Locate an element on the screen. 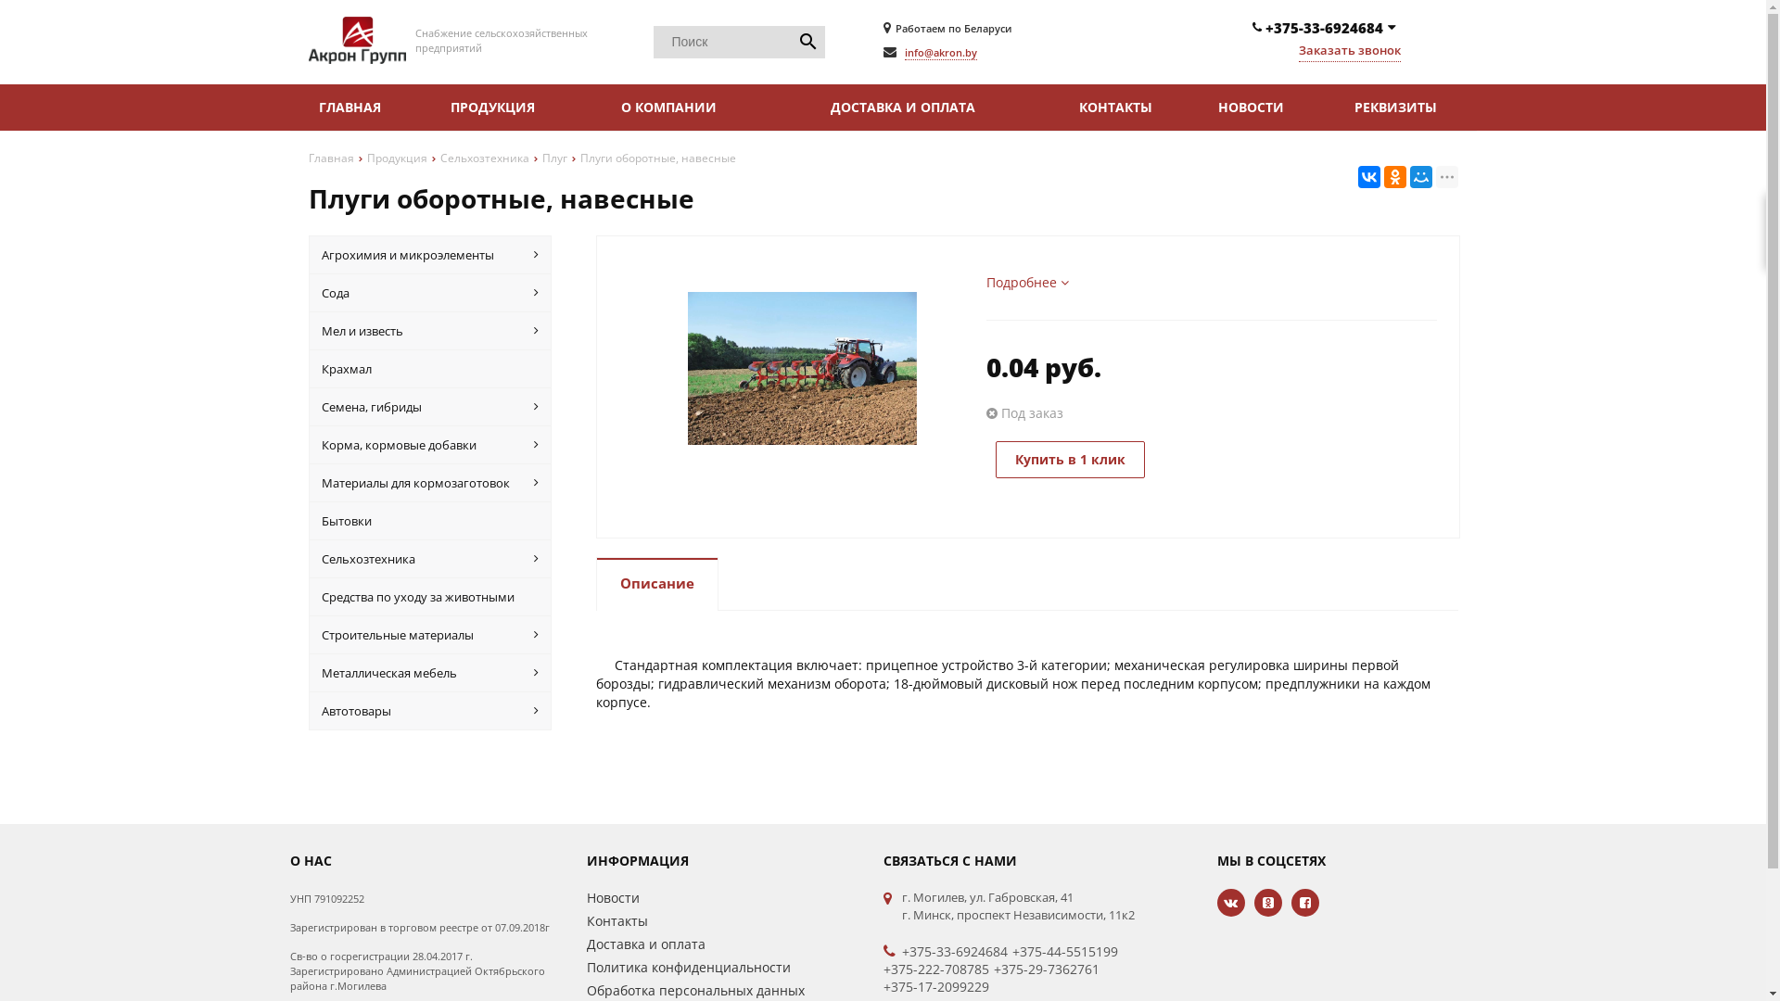  info@akron.by is located at coordinates (941, 53).